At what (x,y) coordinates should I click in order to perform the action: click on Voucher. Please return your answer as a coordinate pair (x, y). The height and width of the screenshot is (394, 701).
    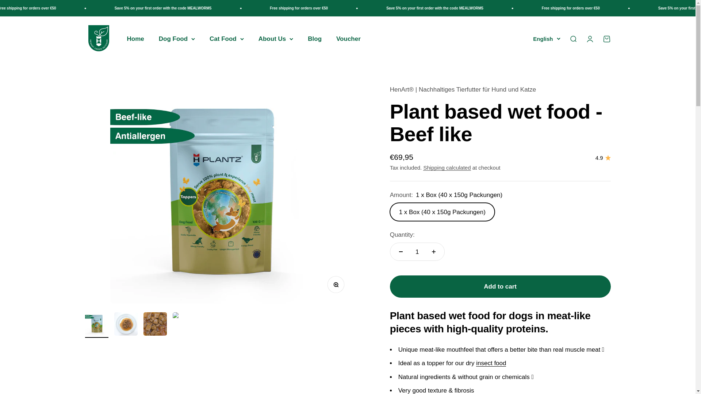
    Looking at the image, I should click on (348, 39).